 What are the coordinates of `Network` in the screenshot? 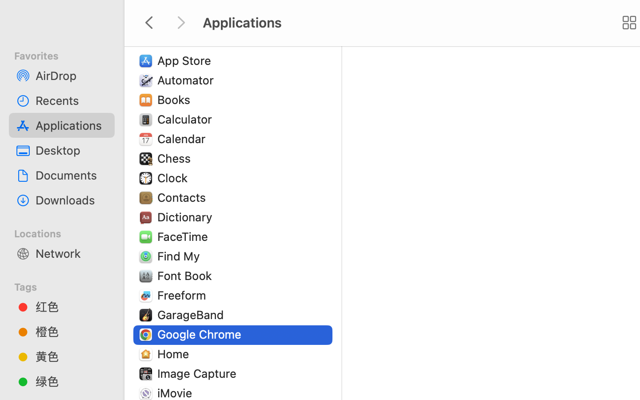 It's located at (72, 253).